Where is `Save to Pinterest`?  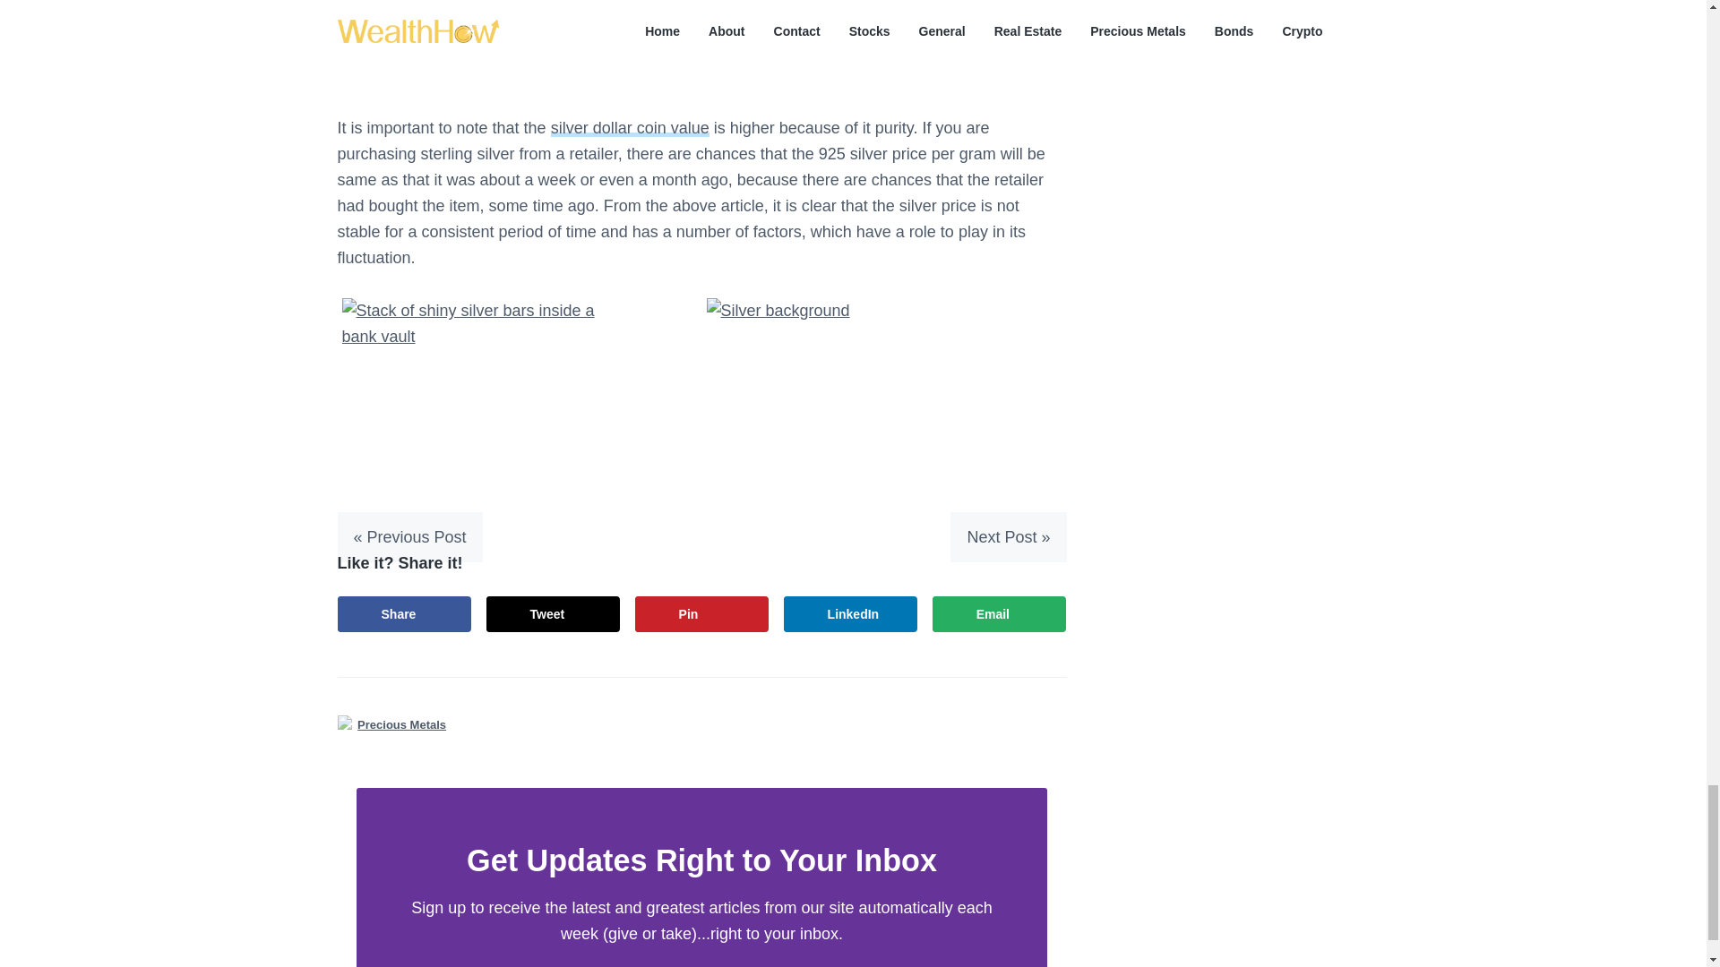 Save to Pinterest is located at coordinates (701, 614).